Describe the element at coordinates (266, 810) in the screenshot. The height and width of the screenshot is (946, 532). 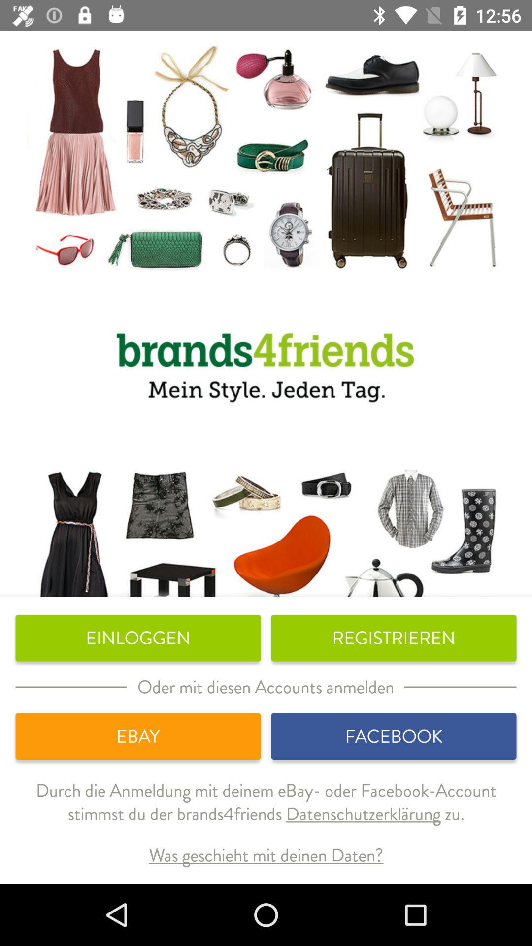
I see `open the durch die anmeldung` at that location.